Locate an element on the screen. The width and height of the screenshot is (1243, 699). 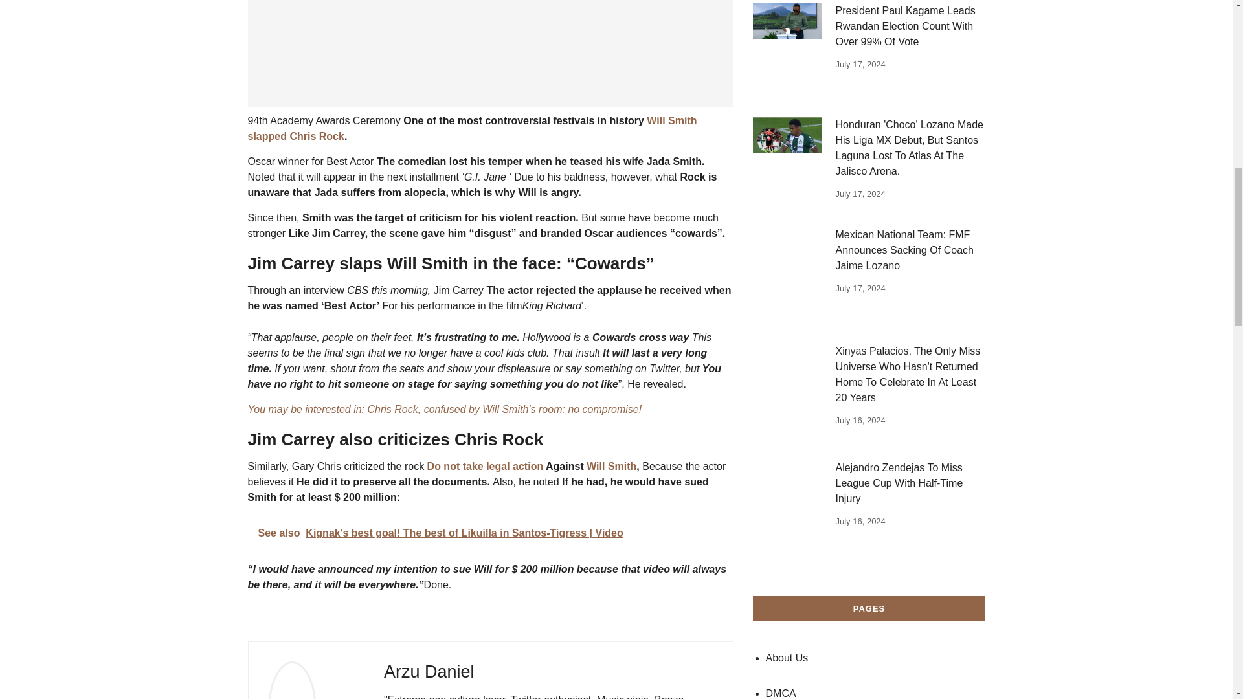
Do not take legal action is located at coordinates (486, 466).